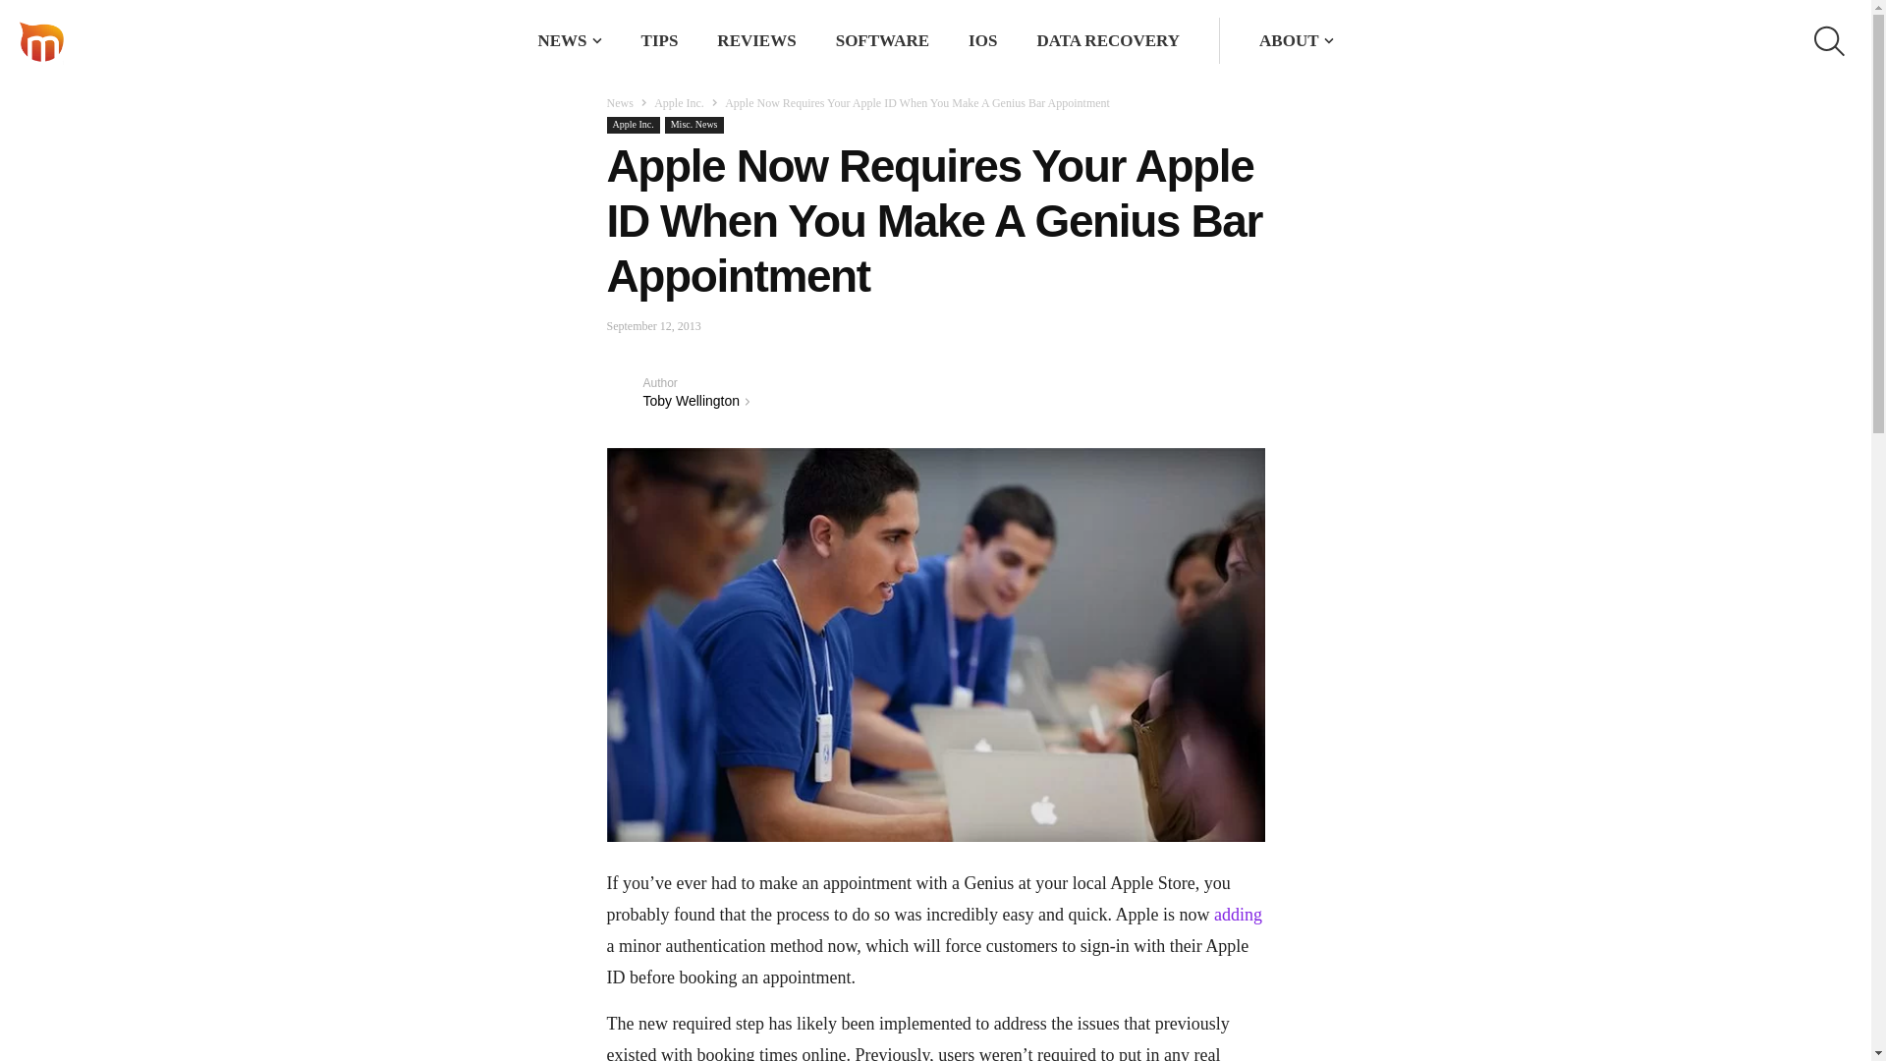 Image resolution: width=1886 pixels, height=1061 pixels. What do you see at coordinates (694, 125) in the screenshot?
I see `Misc. News` at bounding box center [694, 125].